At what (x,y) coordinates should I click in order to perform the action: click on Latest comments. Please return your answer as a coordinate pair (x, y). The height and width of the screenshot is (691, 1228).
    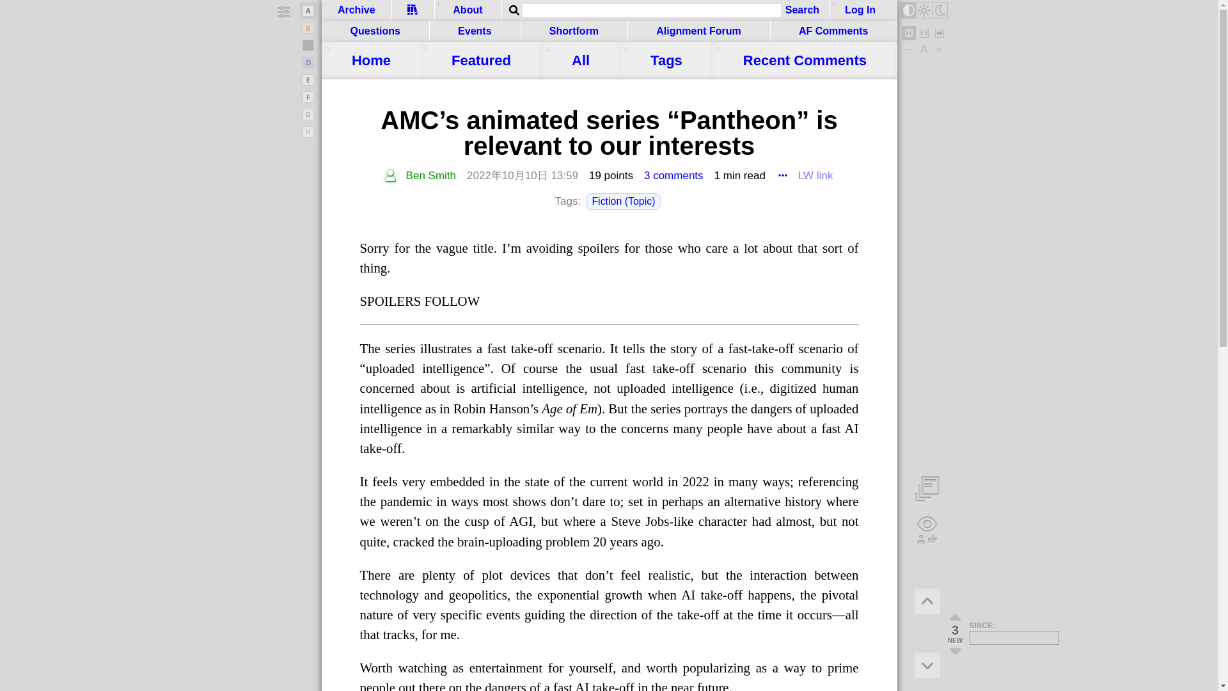
    Looking at the image, I should click on (804, 60).